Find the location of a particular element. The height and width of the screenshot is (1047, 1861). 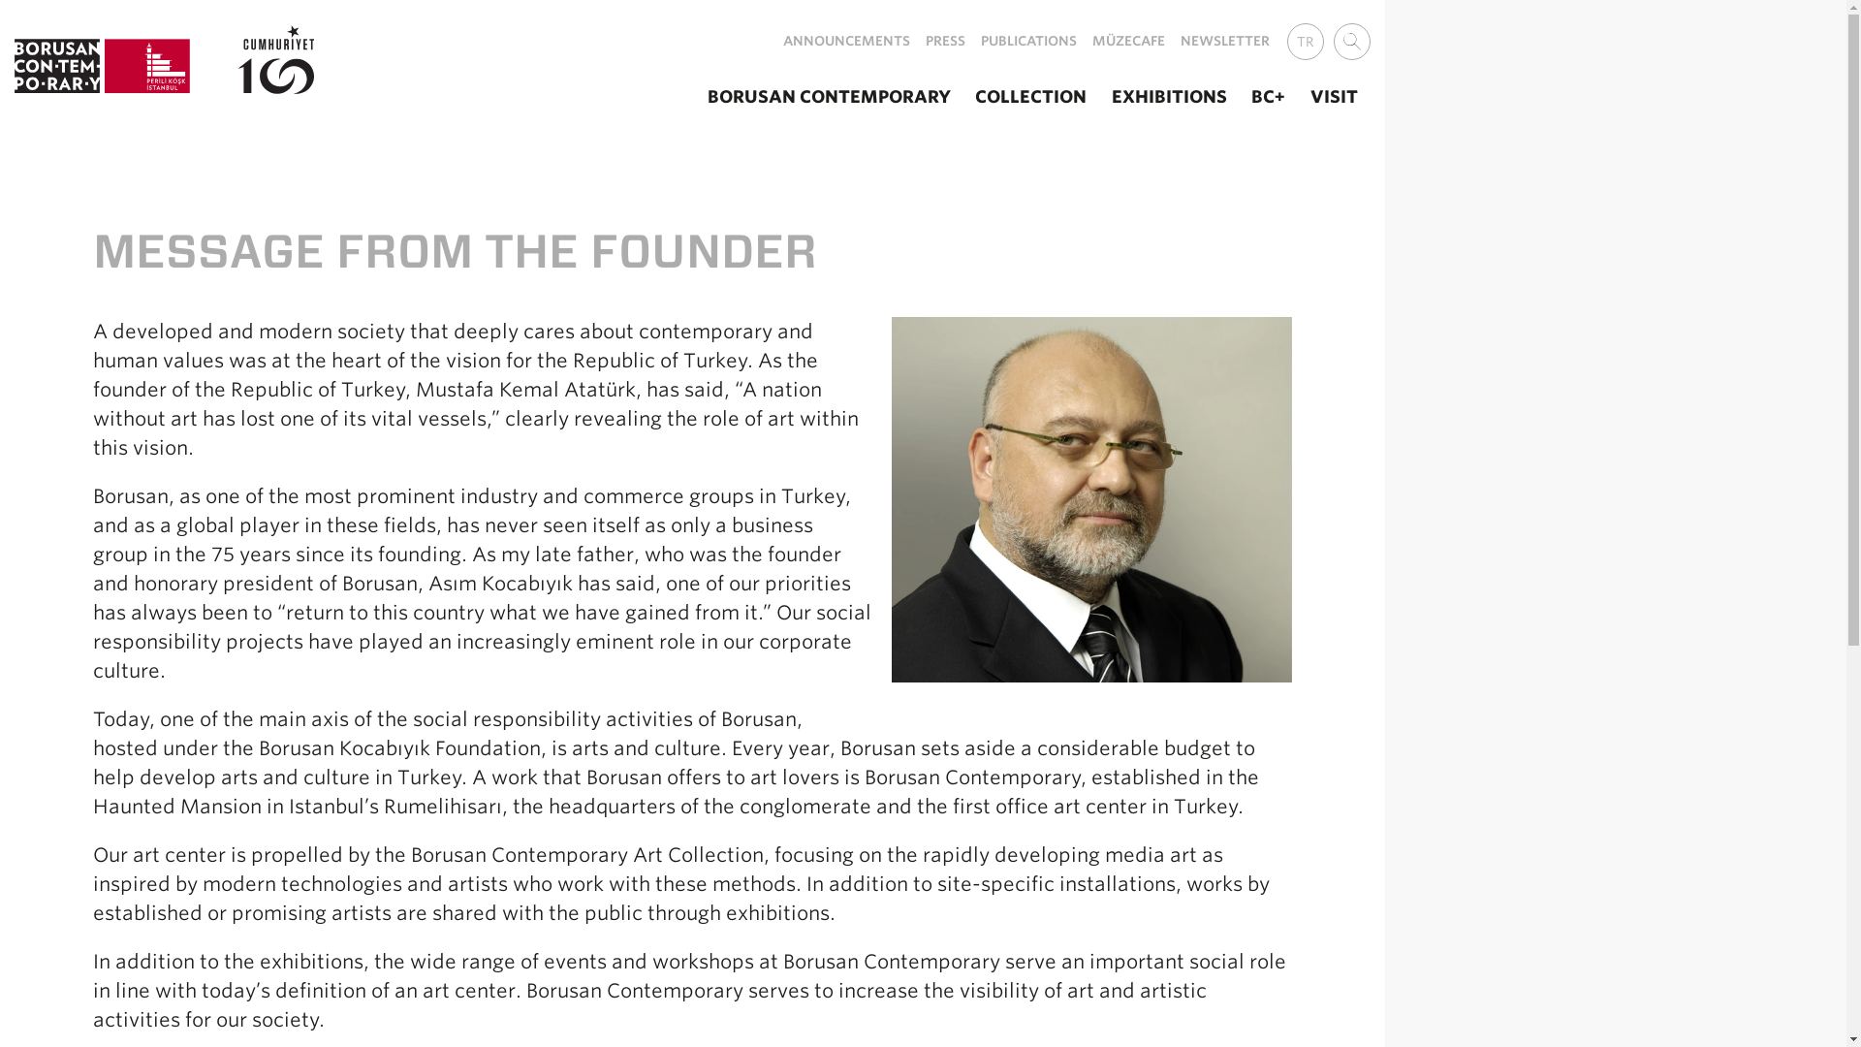

VISIT is located at coordinates (1334, 96).